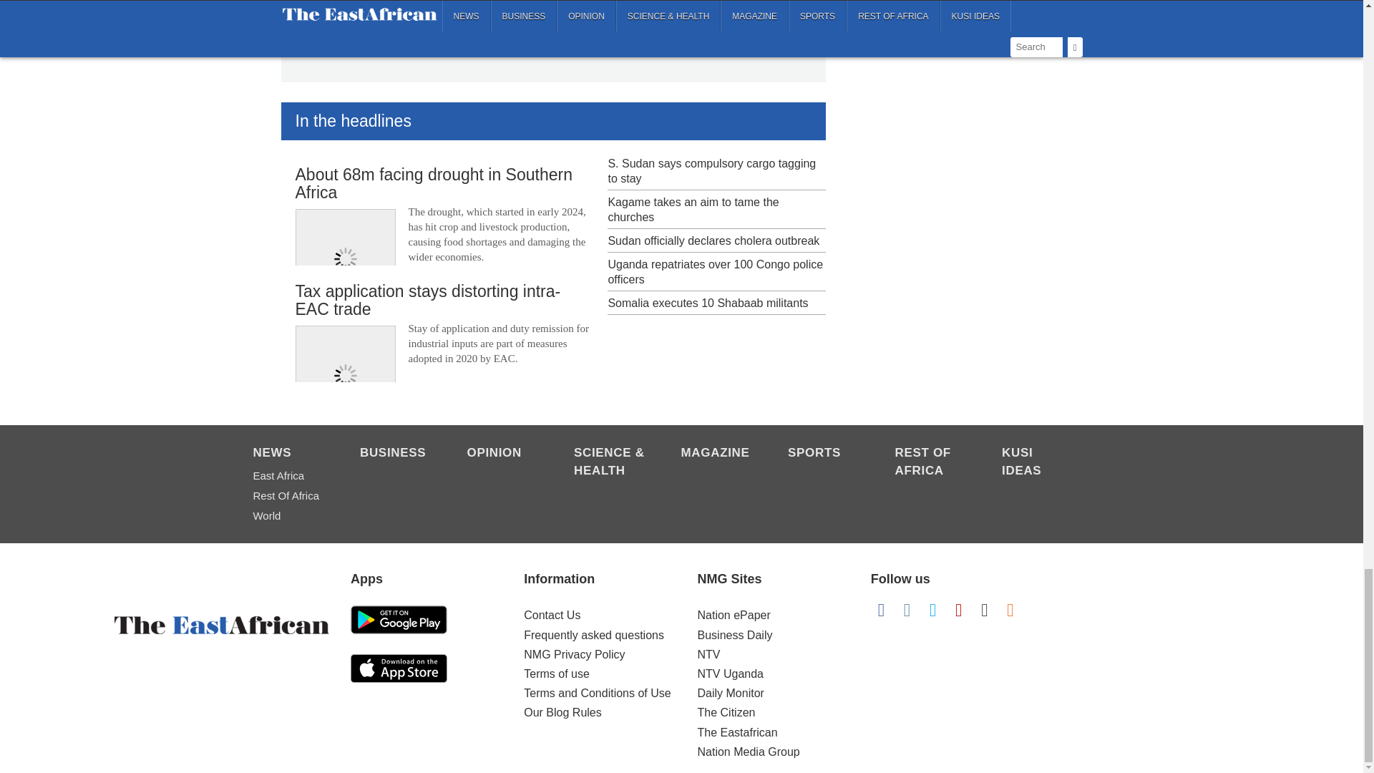 This screenshot has height=773, width=1374. What do you see at coordinates (593, 636) in the screenshot?
I see `Frequently asked questions` at bounding box center [593, 636].